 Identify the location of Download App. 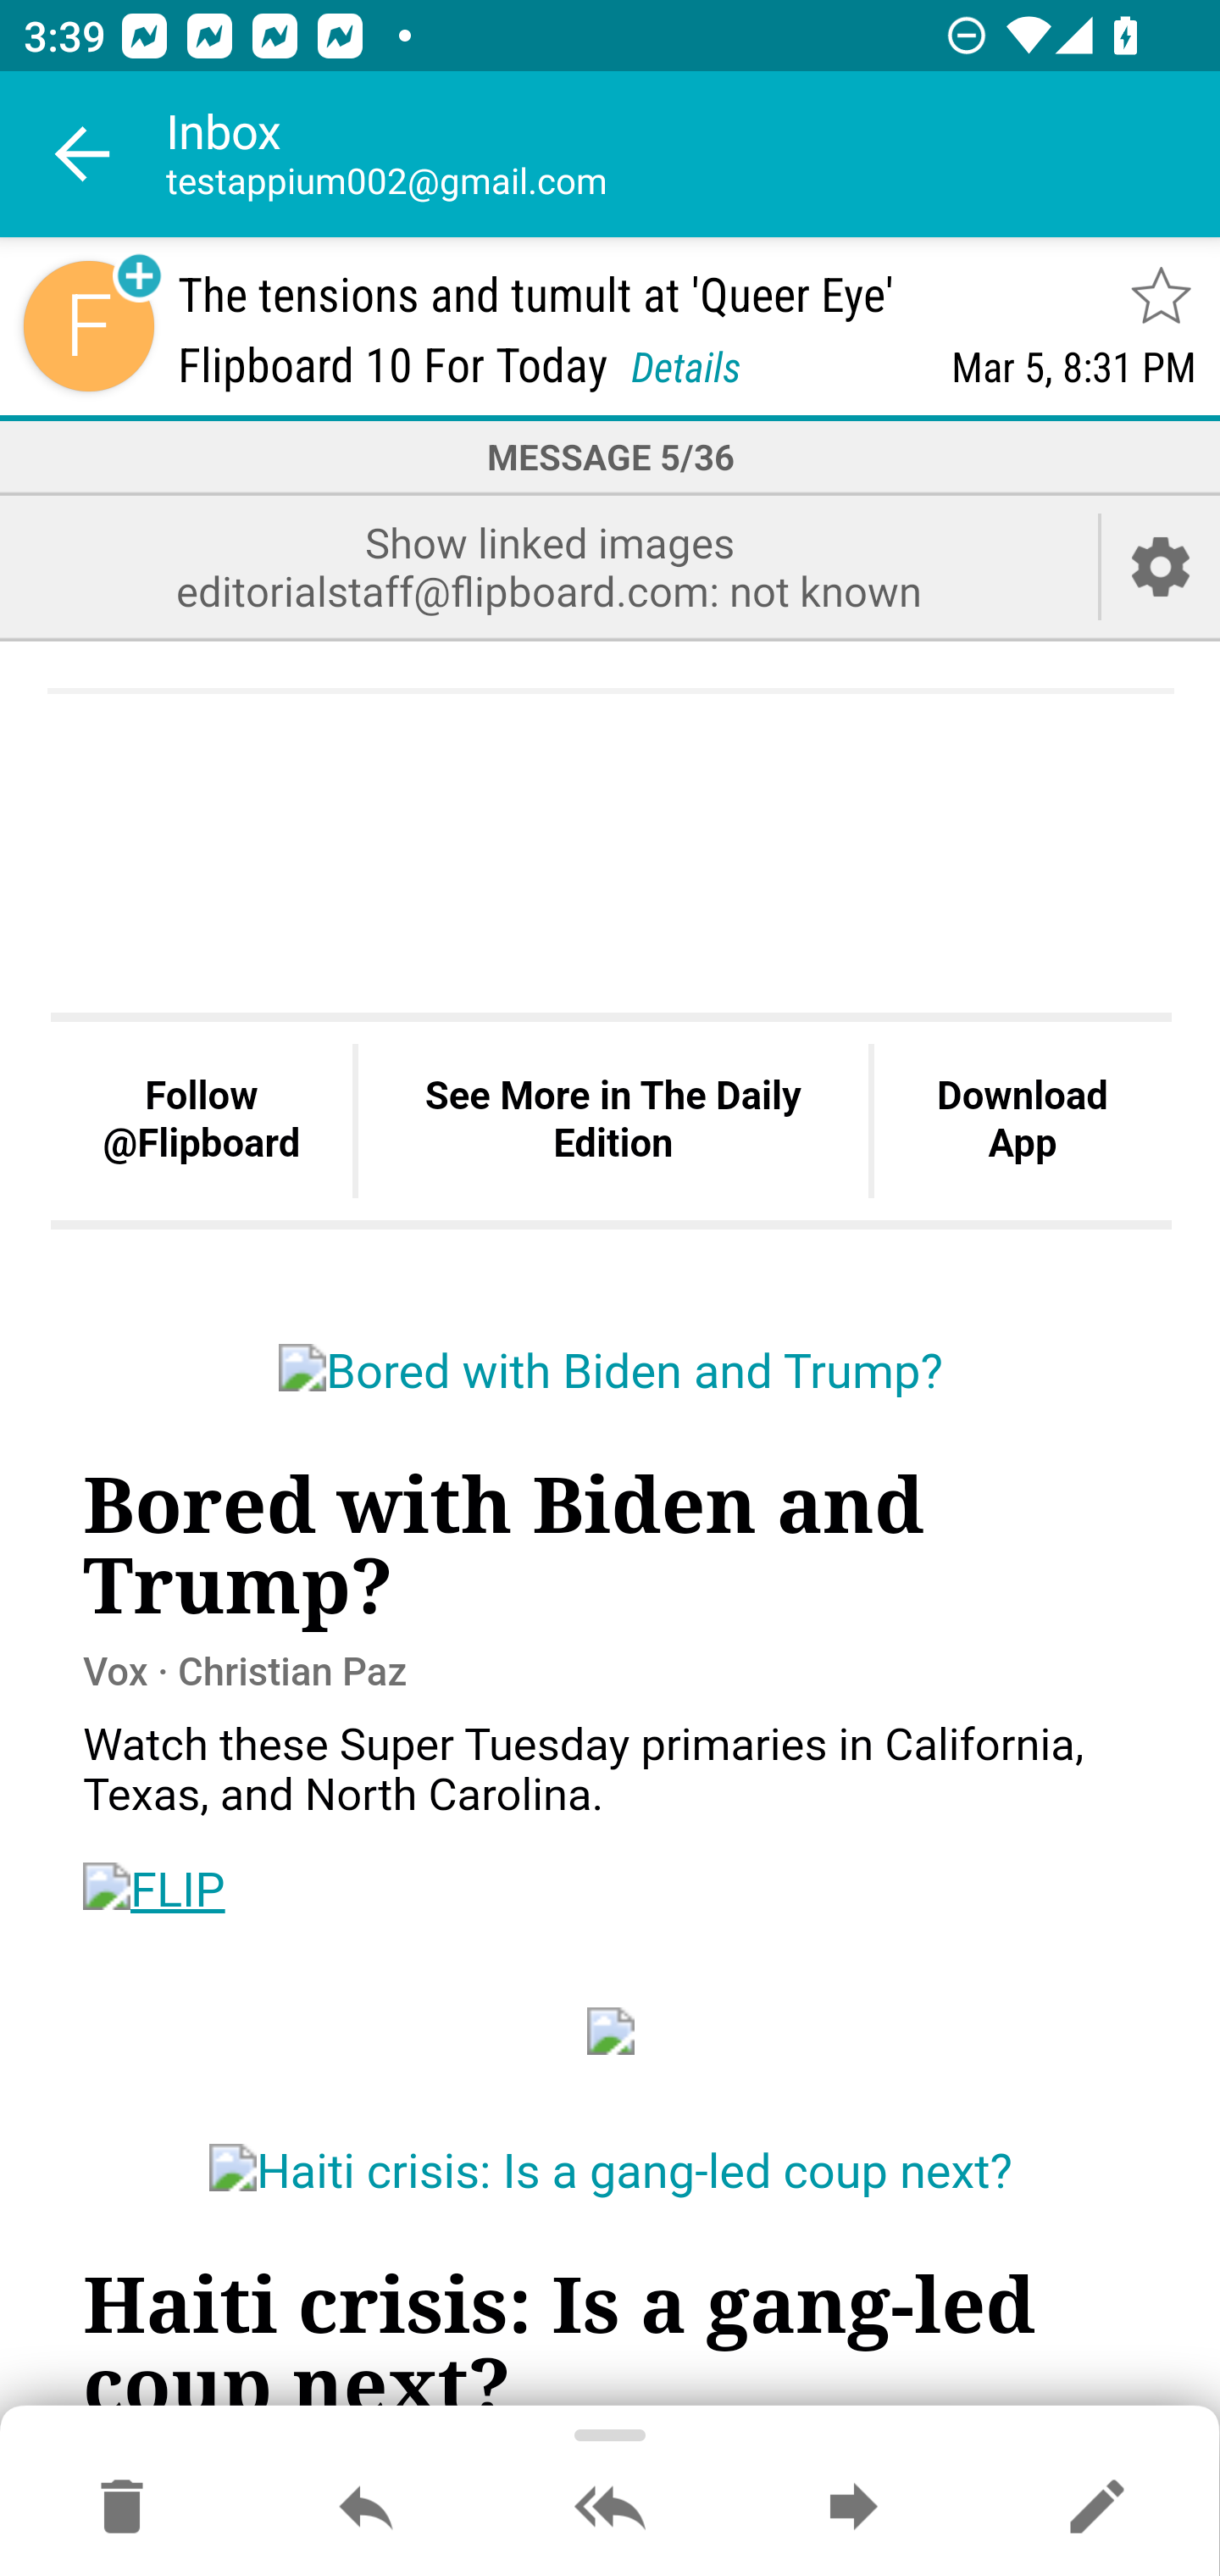
(1022, 1122).